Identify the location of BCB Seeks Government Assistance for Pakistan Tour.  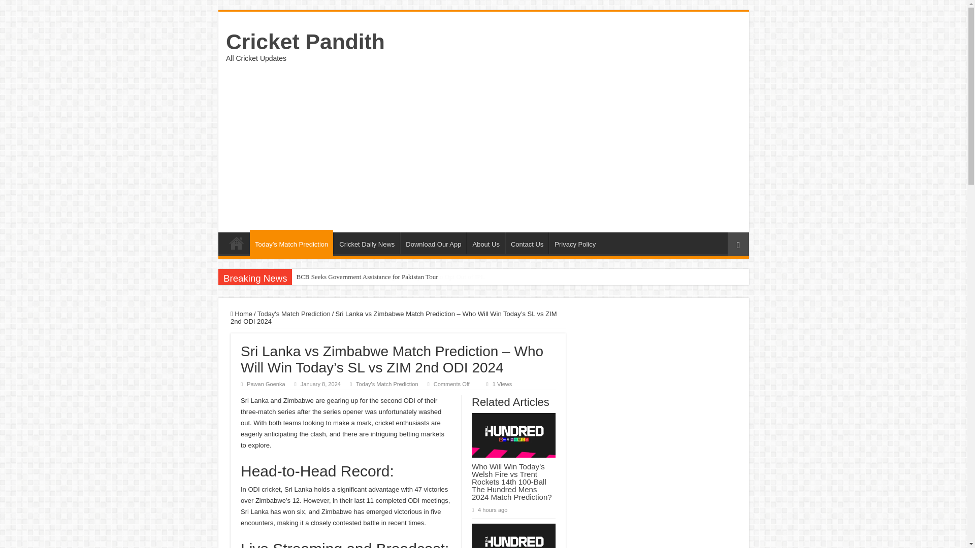
(367, 277).